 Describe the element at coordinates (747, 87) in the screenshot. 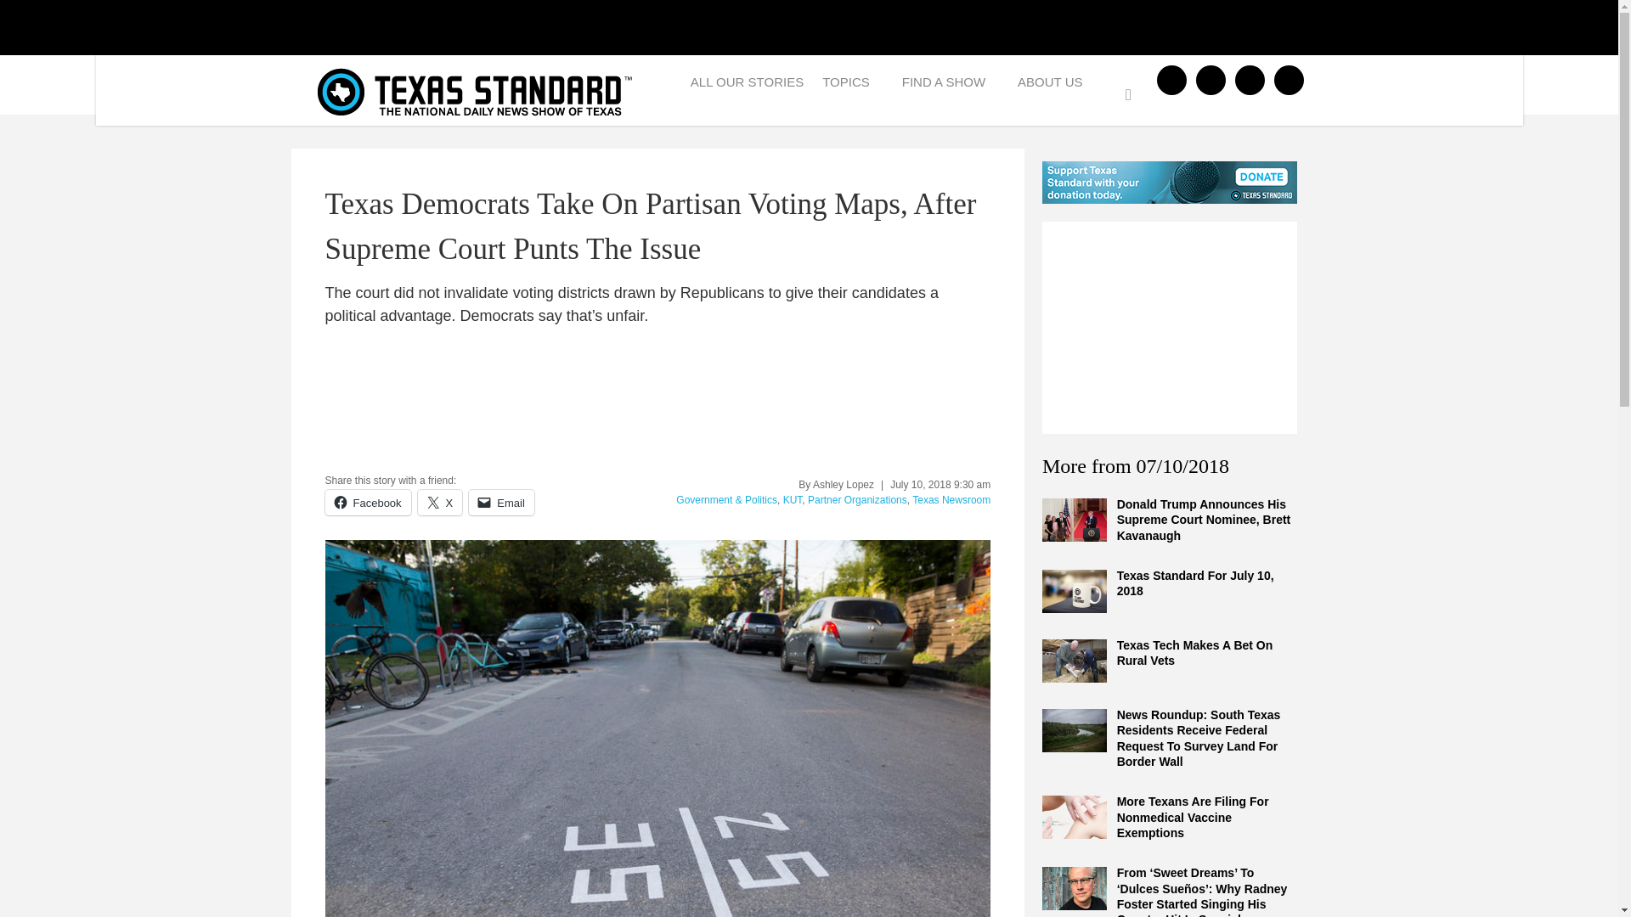

I see `ALL OUR STORIES` at that location.